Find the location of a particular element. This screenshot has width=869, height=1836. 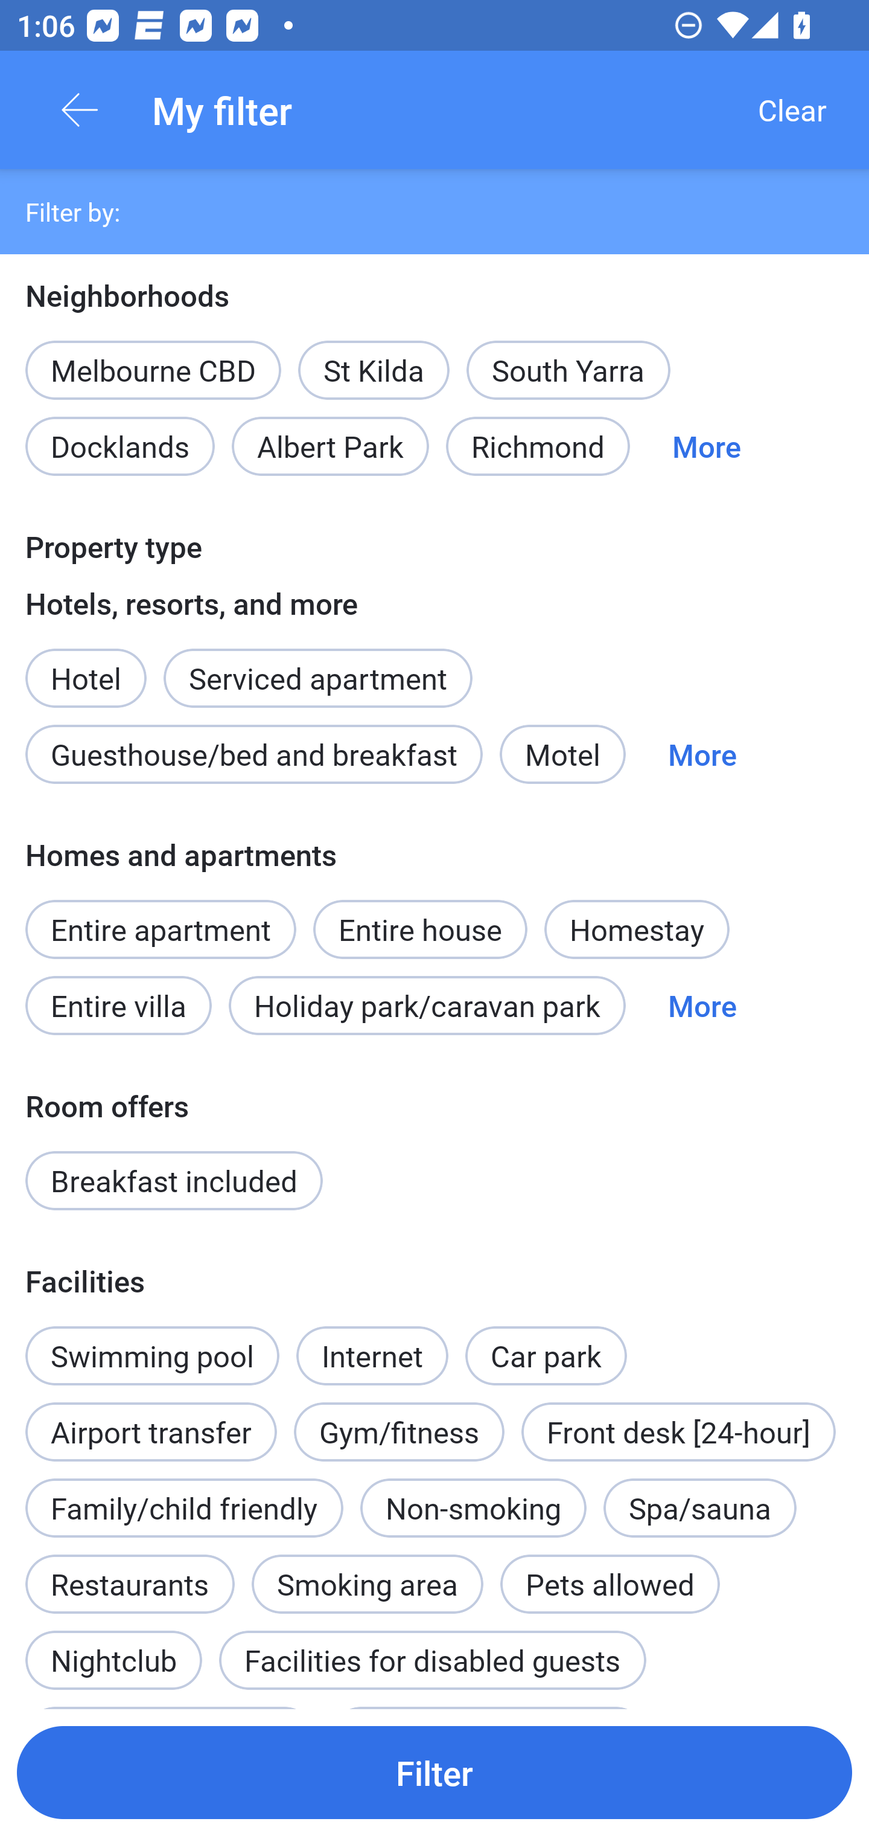

More is located at coordinates (702, 1005).